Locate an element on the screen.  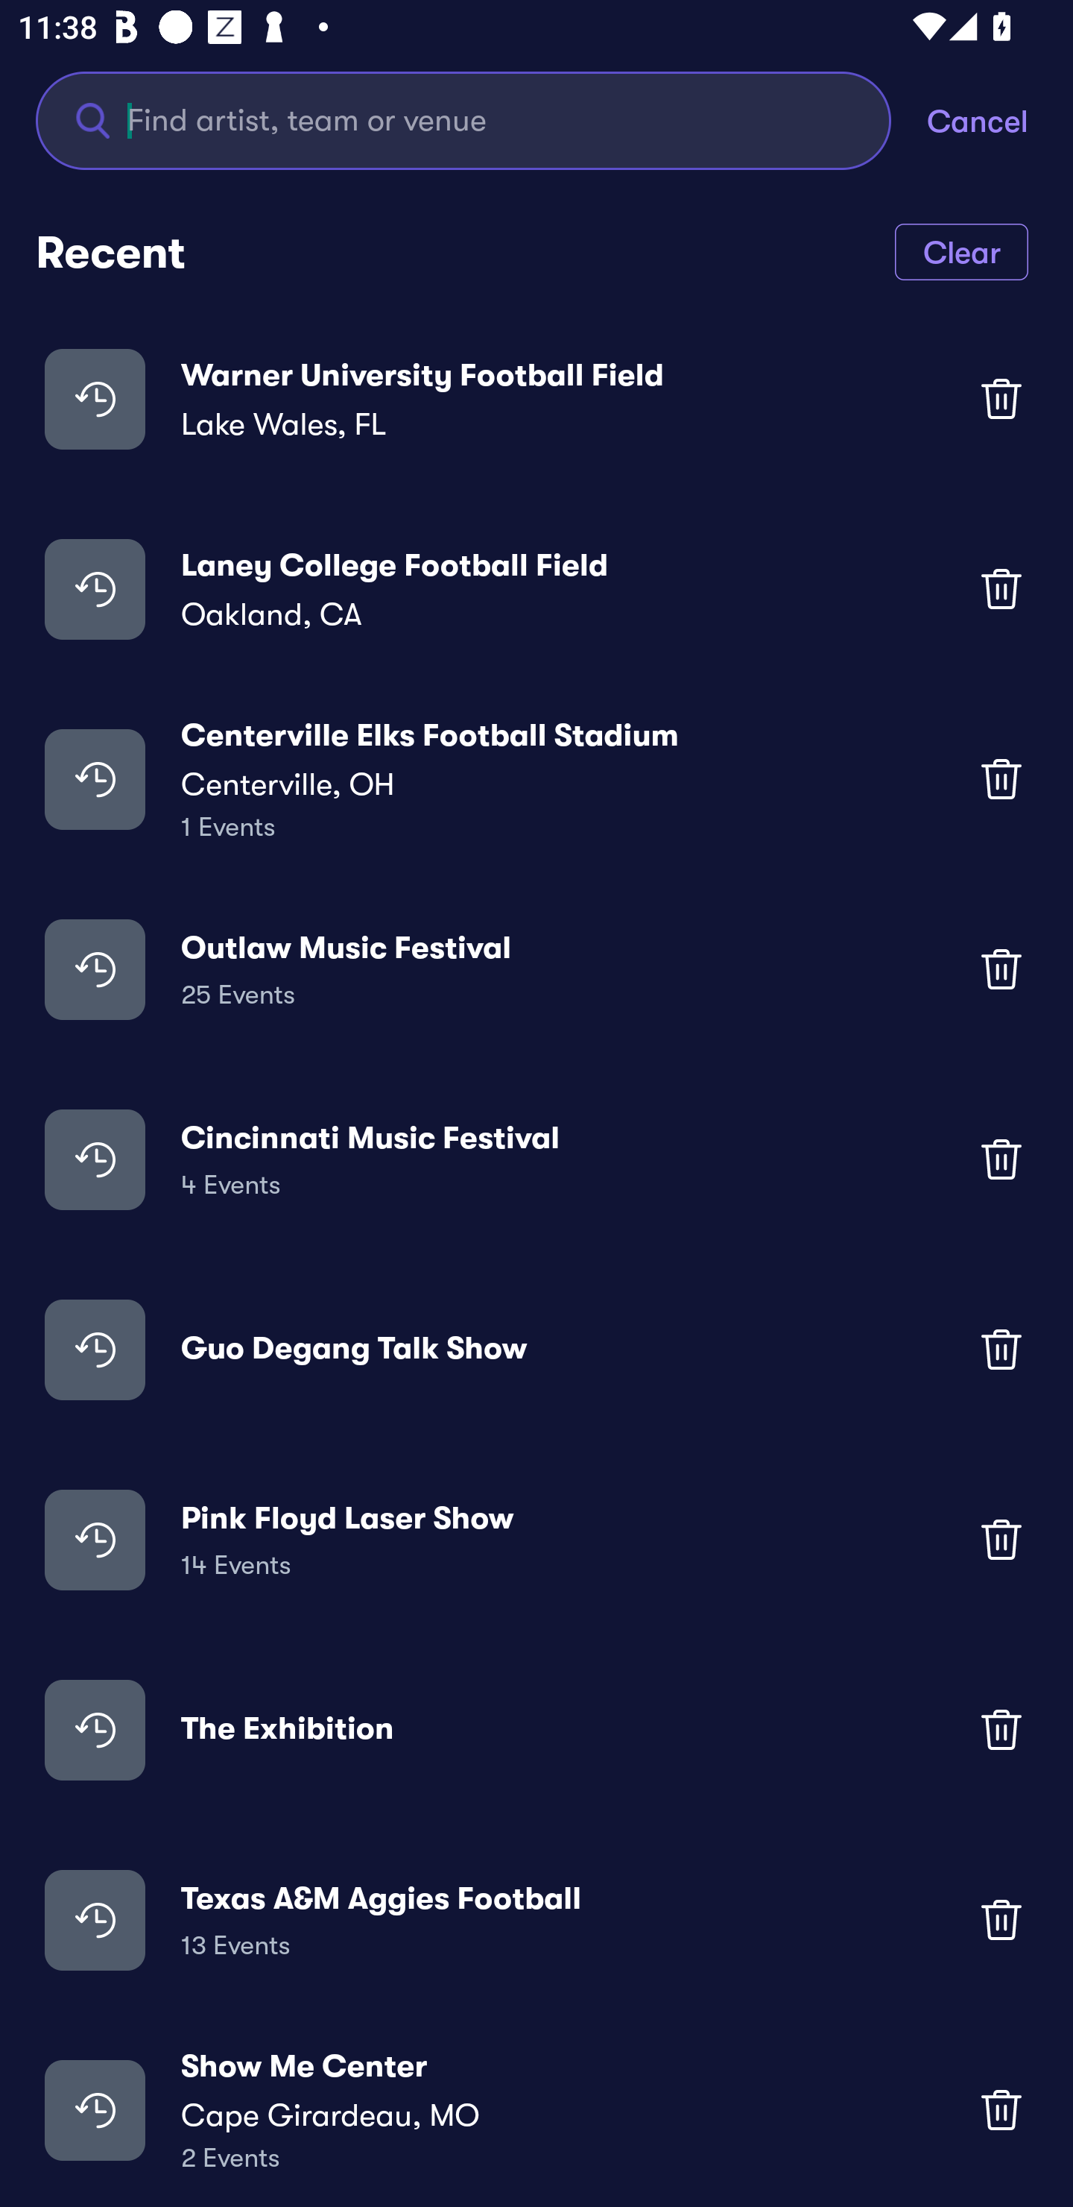
Warner University Football Field Lake Wales, FL is located at coordinates (536, 398).